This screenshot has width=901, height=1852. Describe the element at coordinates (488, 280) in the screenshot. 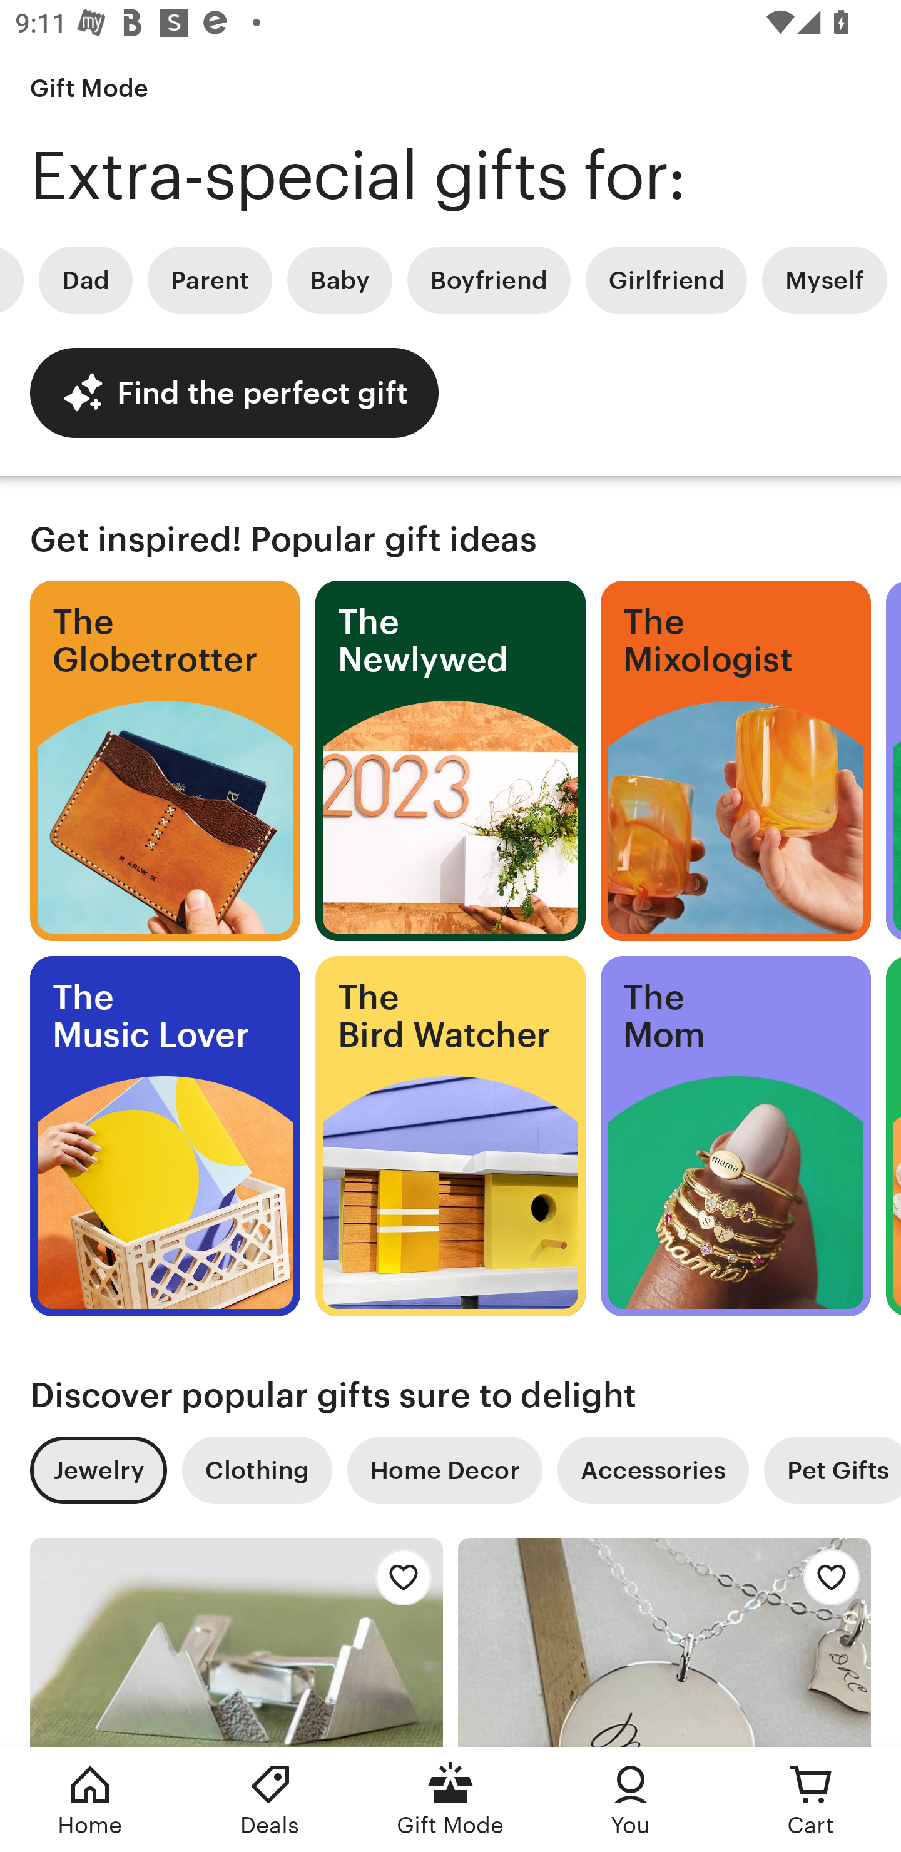

I see `Boyfriend` at that location.